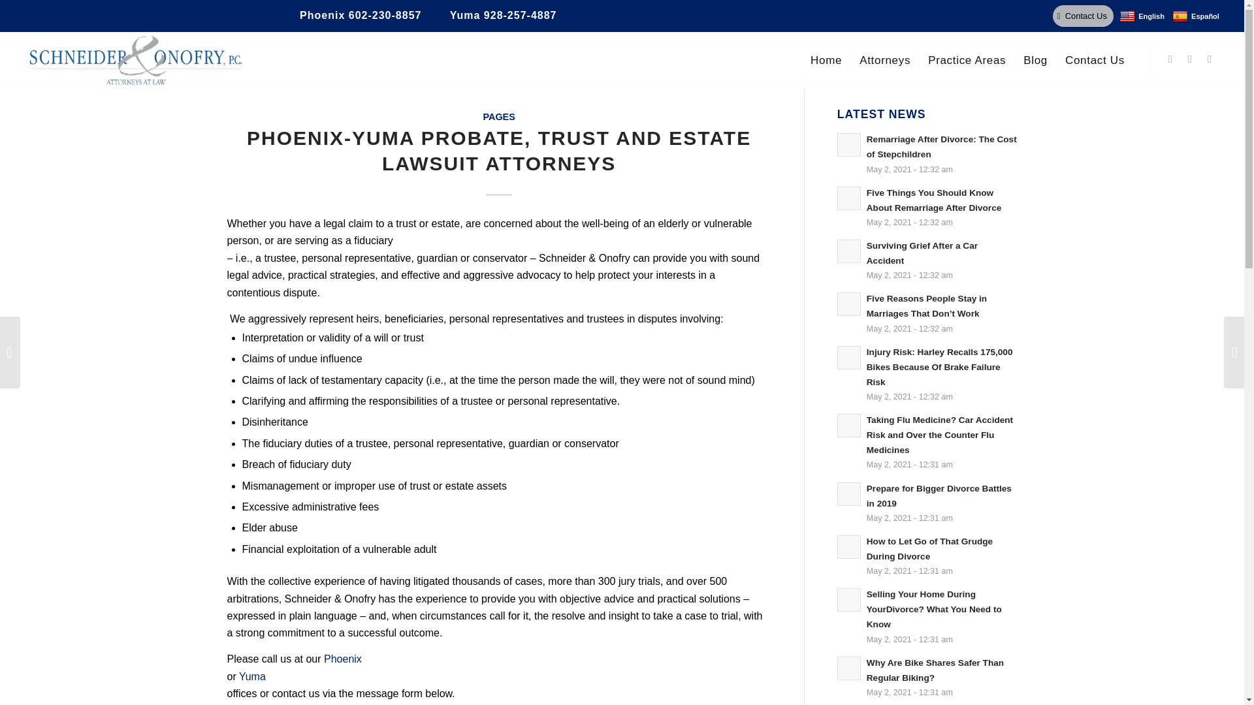 This screenshot has height=705, width=1254. I want to click on Selling Your Home During YourDivorce? What You Need to Know, so click(927, 616).